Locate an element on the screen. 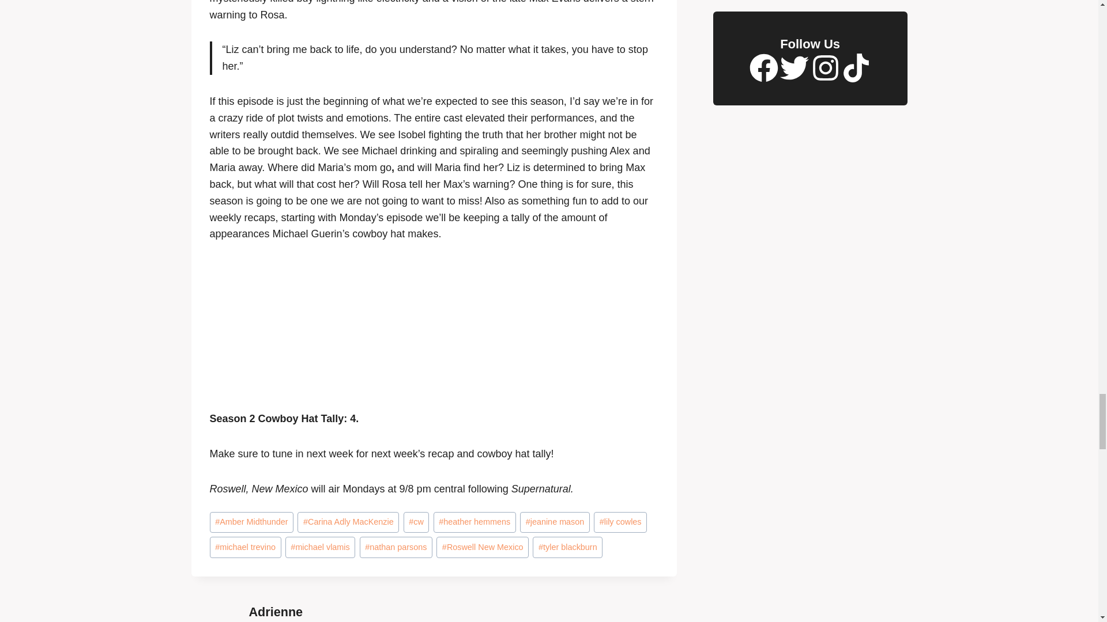 This screenshot has height=622, width=1107. cw is located at coordinates (416, 522).